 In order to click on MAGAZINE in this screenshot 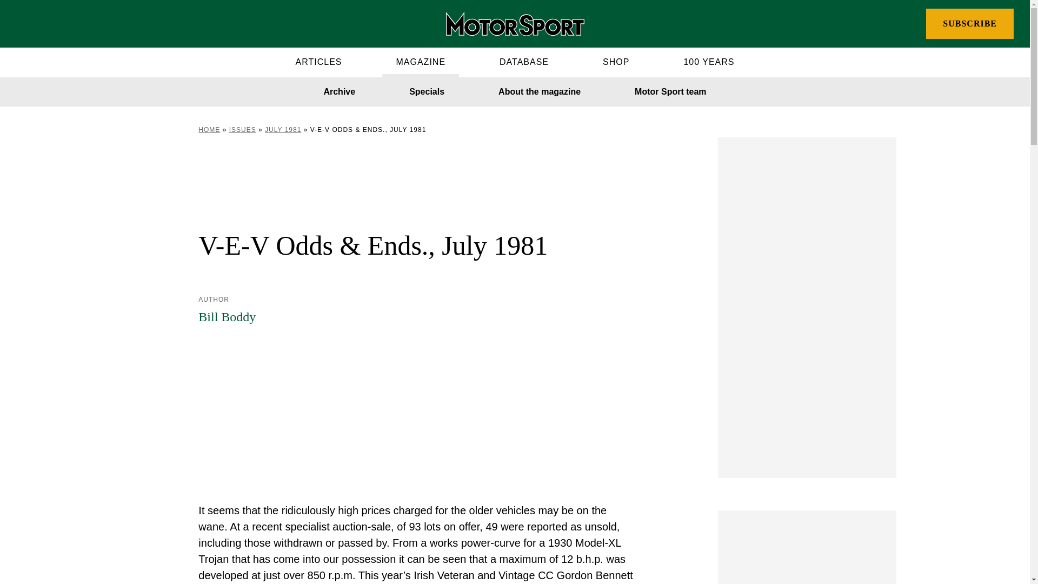, I will do `click(420, 62)`.